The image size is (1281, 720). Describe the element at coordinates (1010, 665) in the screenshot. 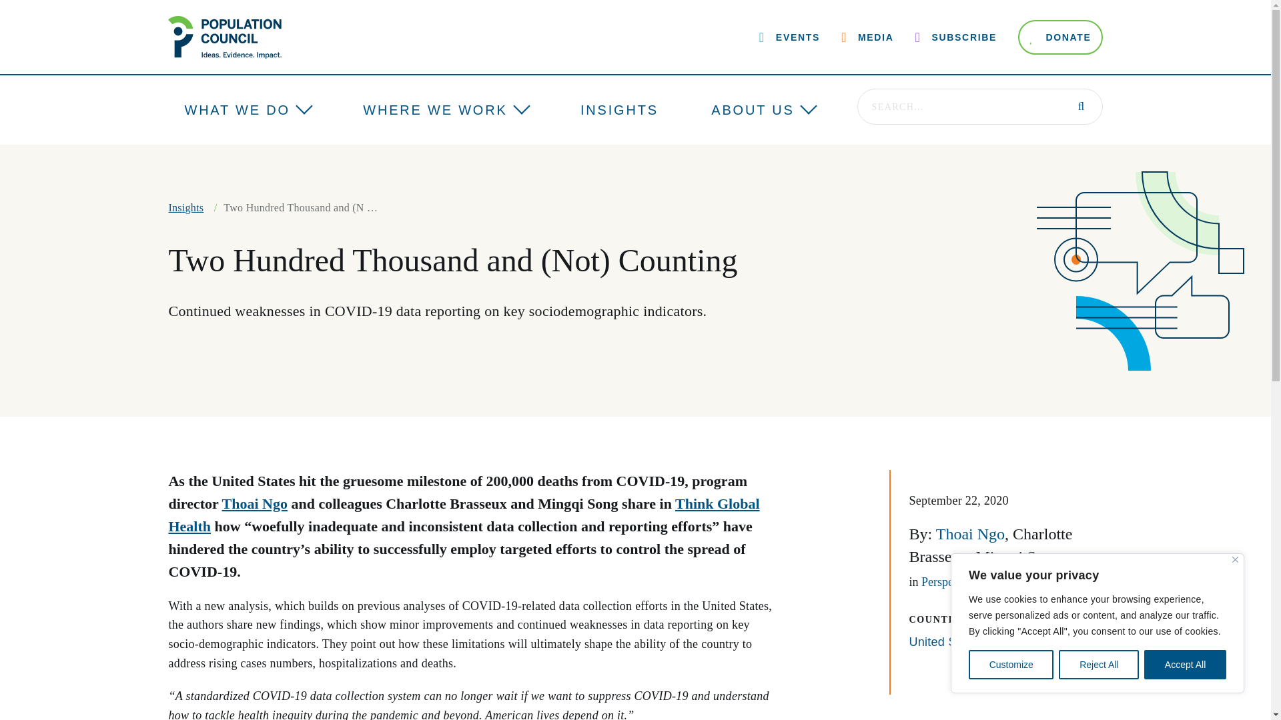

I see `Customize` at that location.